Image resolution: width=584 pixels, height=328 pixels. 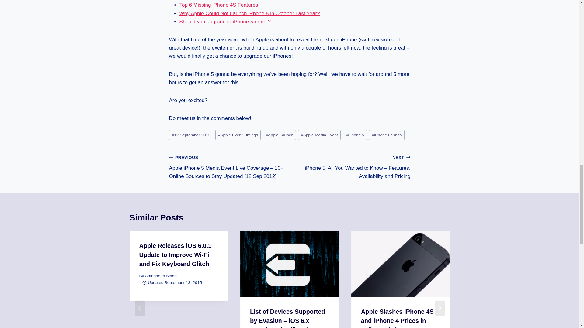 What do you see at coordinates (279, 135) in the screenshot?
I see `Apple Launch` at bounding box center [279, 135].